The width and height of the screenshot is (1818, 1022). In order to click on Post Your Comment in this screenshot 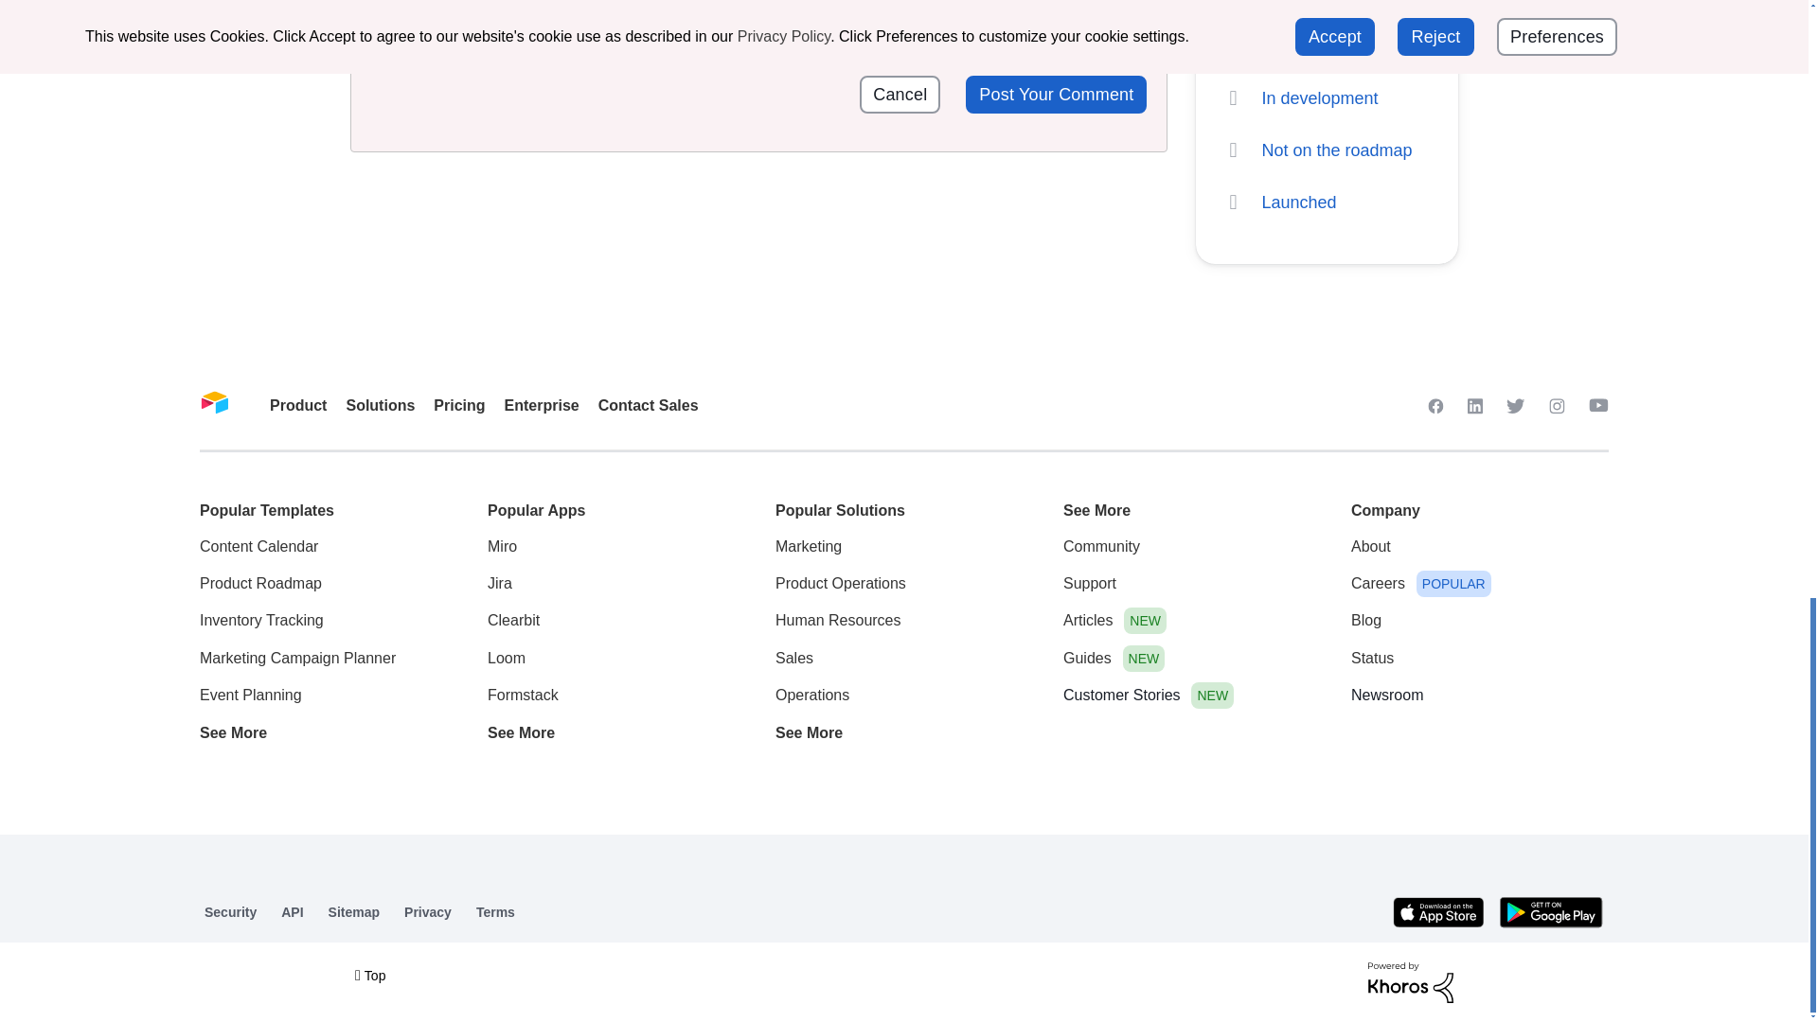, I will do `click(1056, 94)`.